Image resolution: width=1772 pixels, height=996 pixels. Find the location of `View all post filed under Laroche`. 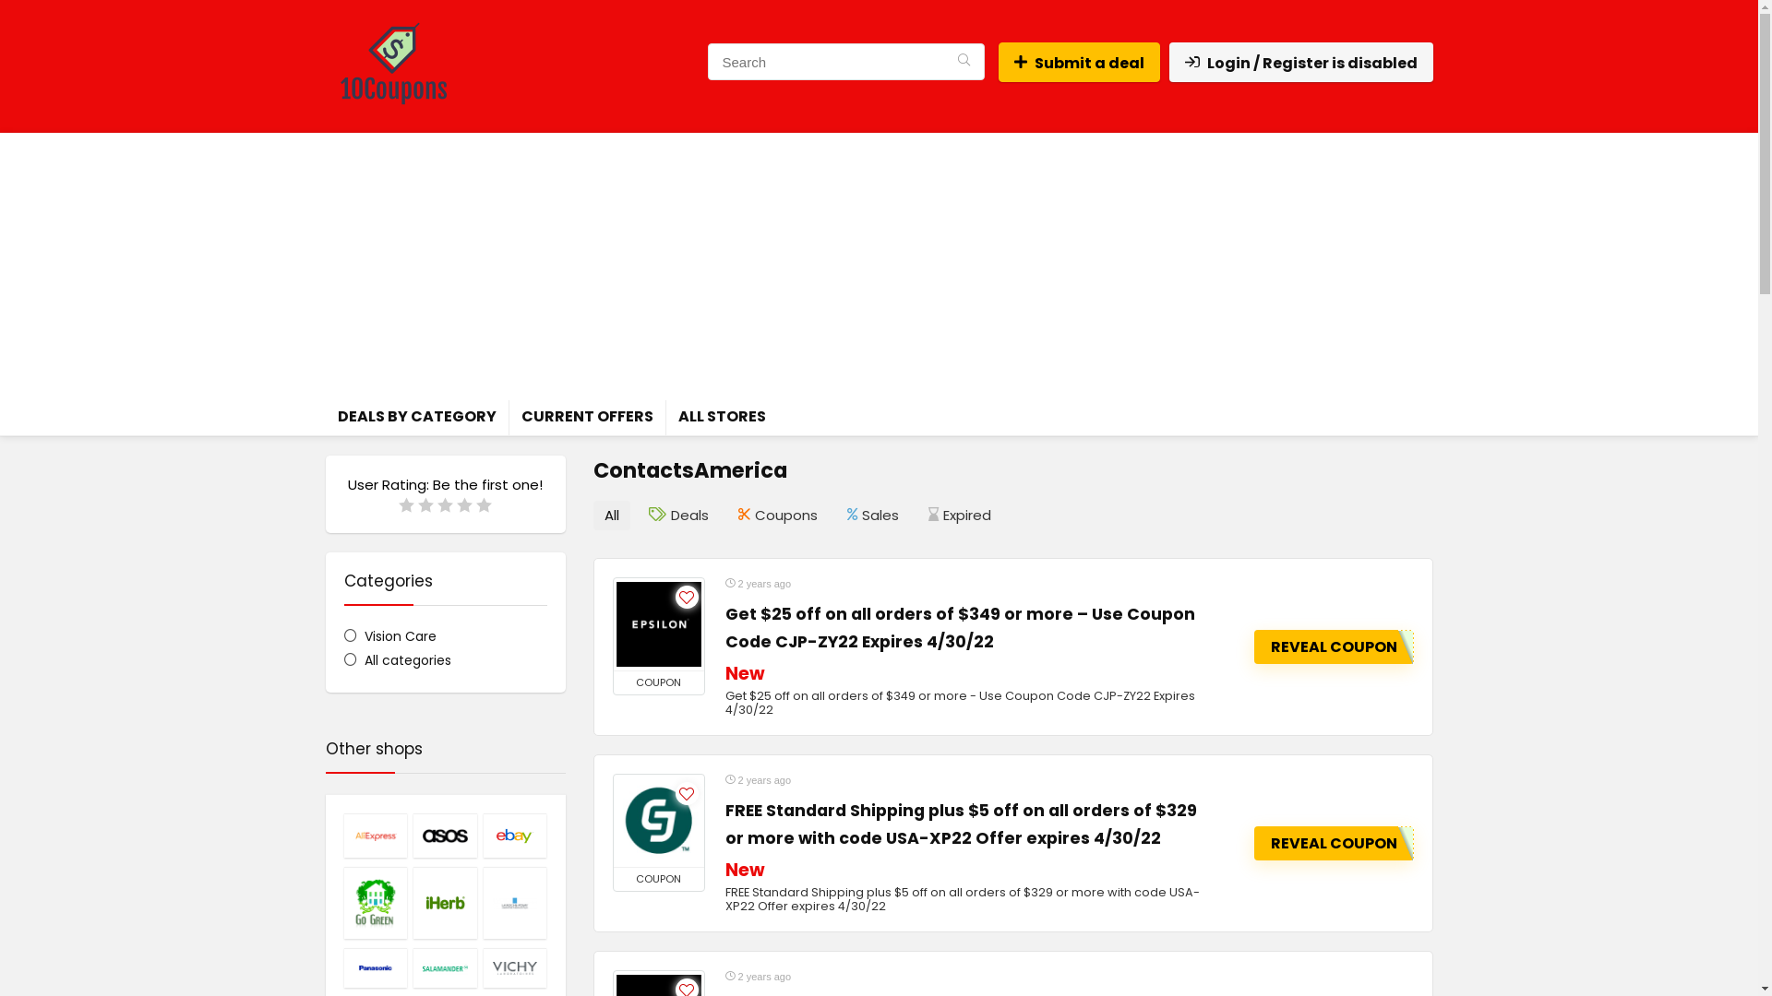

View all post filed under Laroche is located at coordinates (515, 902).